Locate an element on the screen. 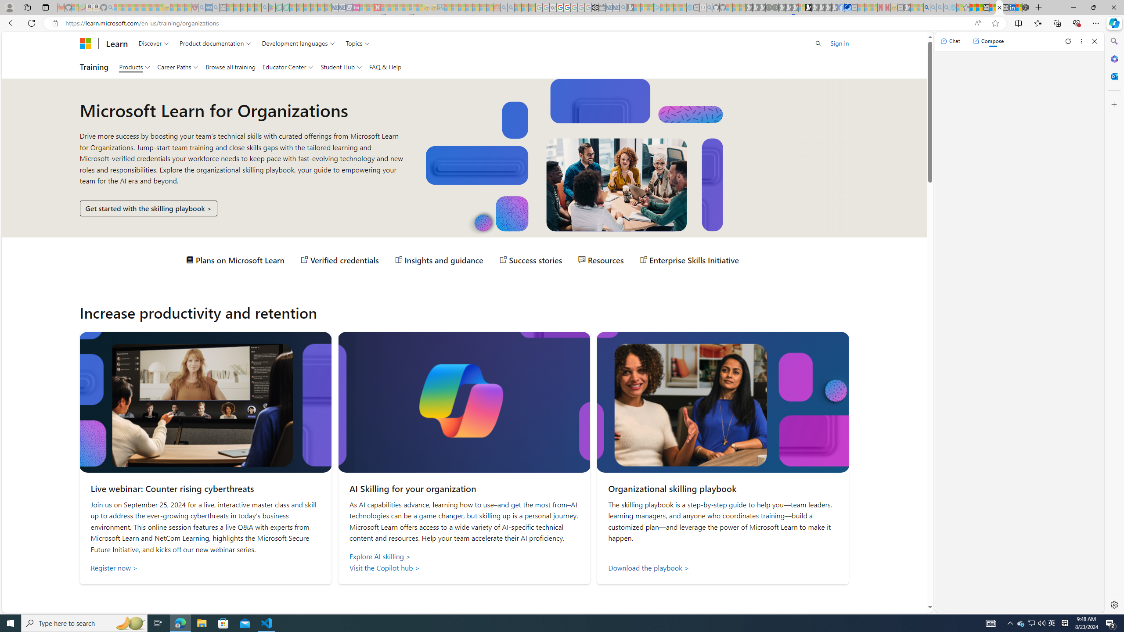 The image size is (1124, 632). Products is located at coordinates (134, 67).